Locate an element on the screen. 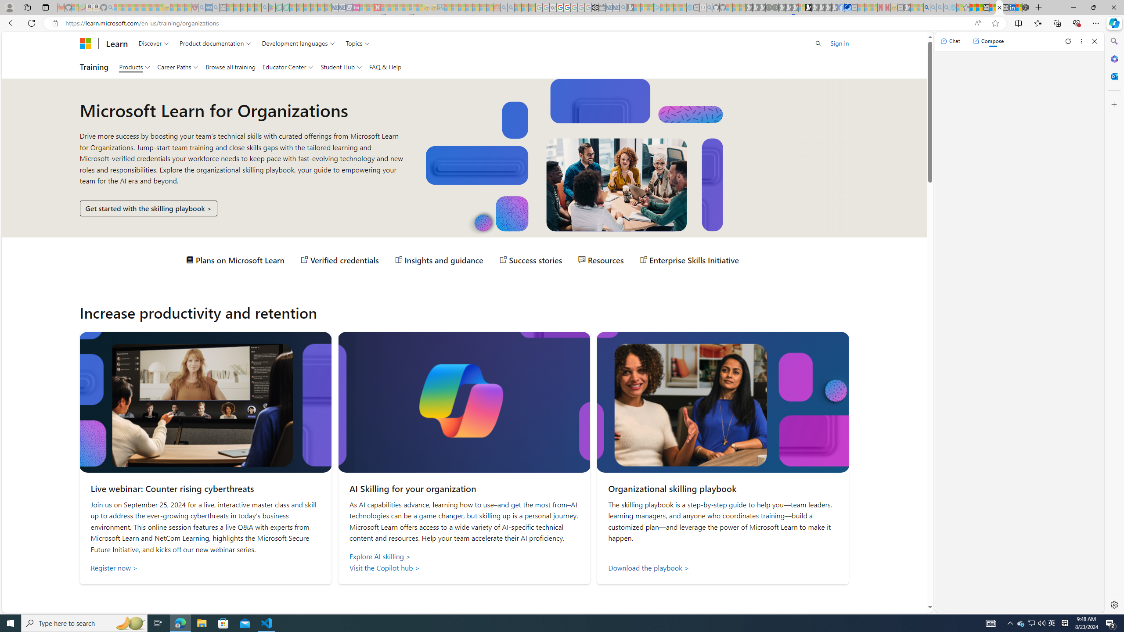 The image size is (1124, 632). Products is located at coordinates (134, 67).